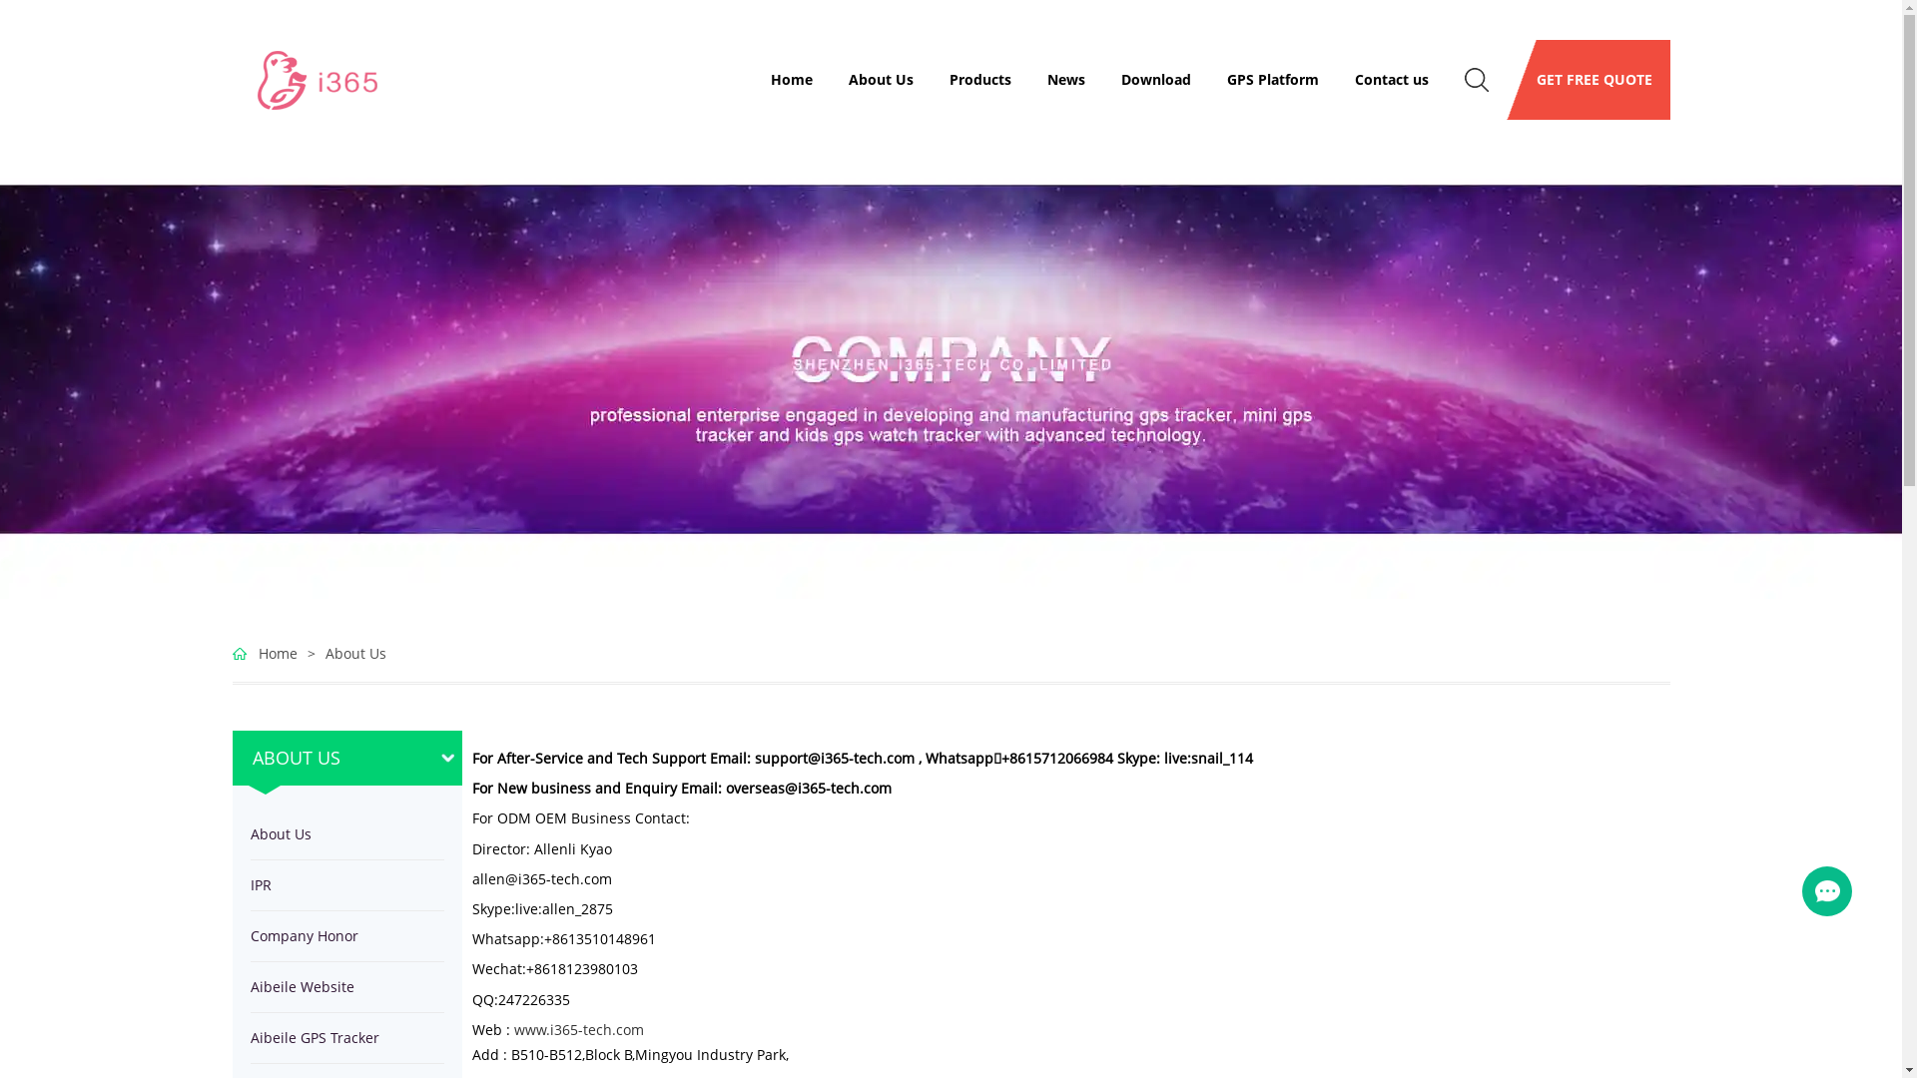 This screenshot has width=1917, height=1078. What do you see at coordinates (346, 1038) in the screenshot?
I see `Aibeile GPS Tracker` at bounding box center [346, 1038].